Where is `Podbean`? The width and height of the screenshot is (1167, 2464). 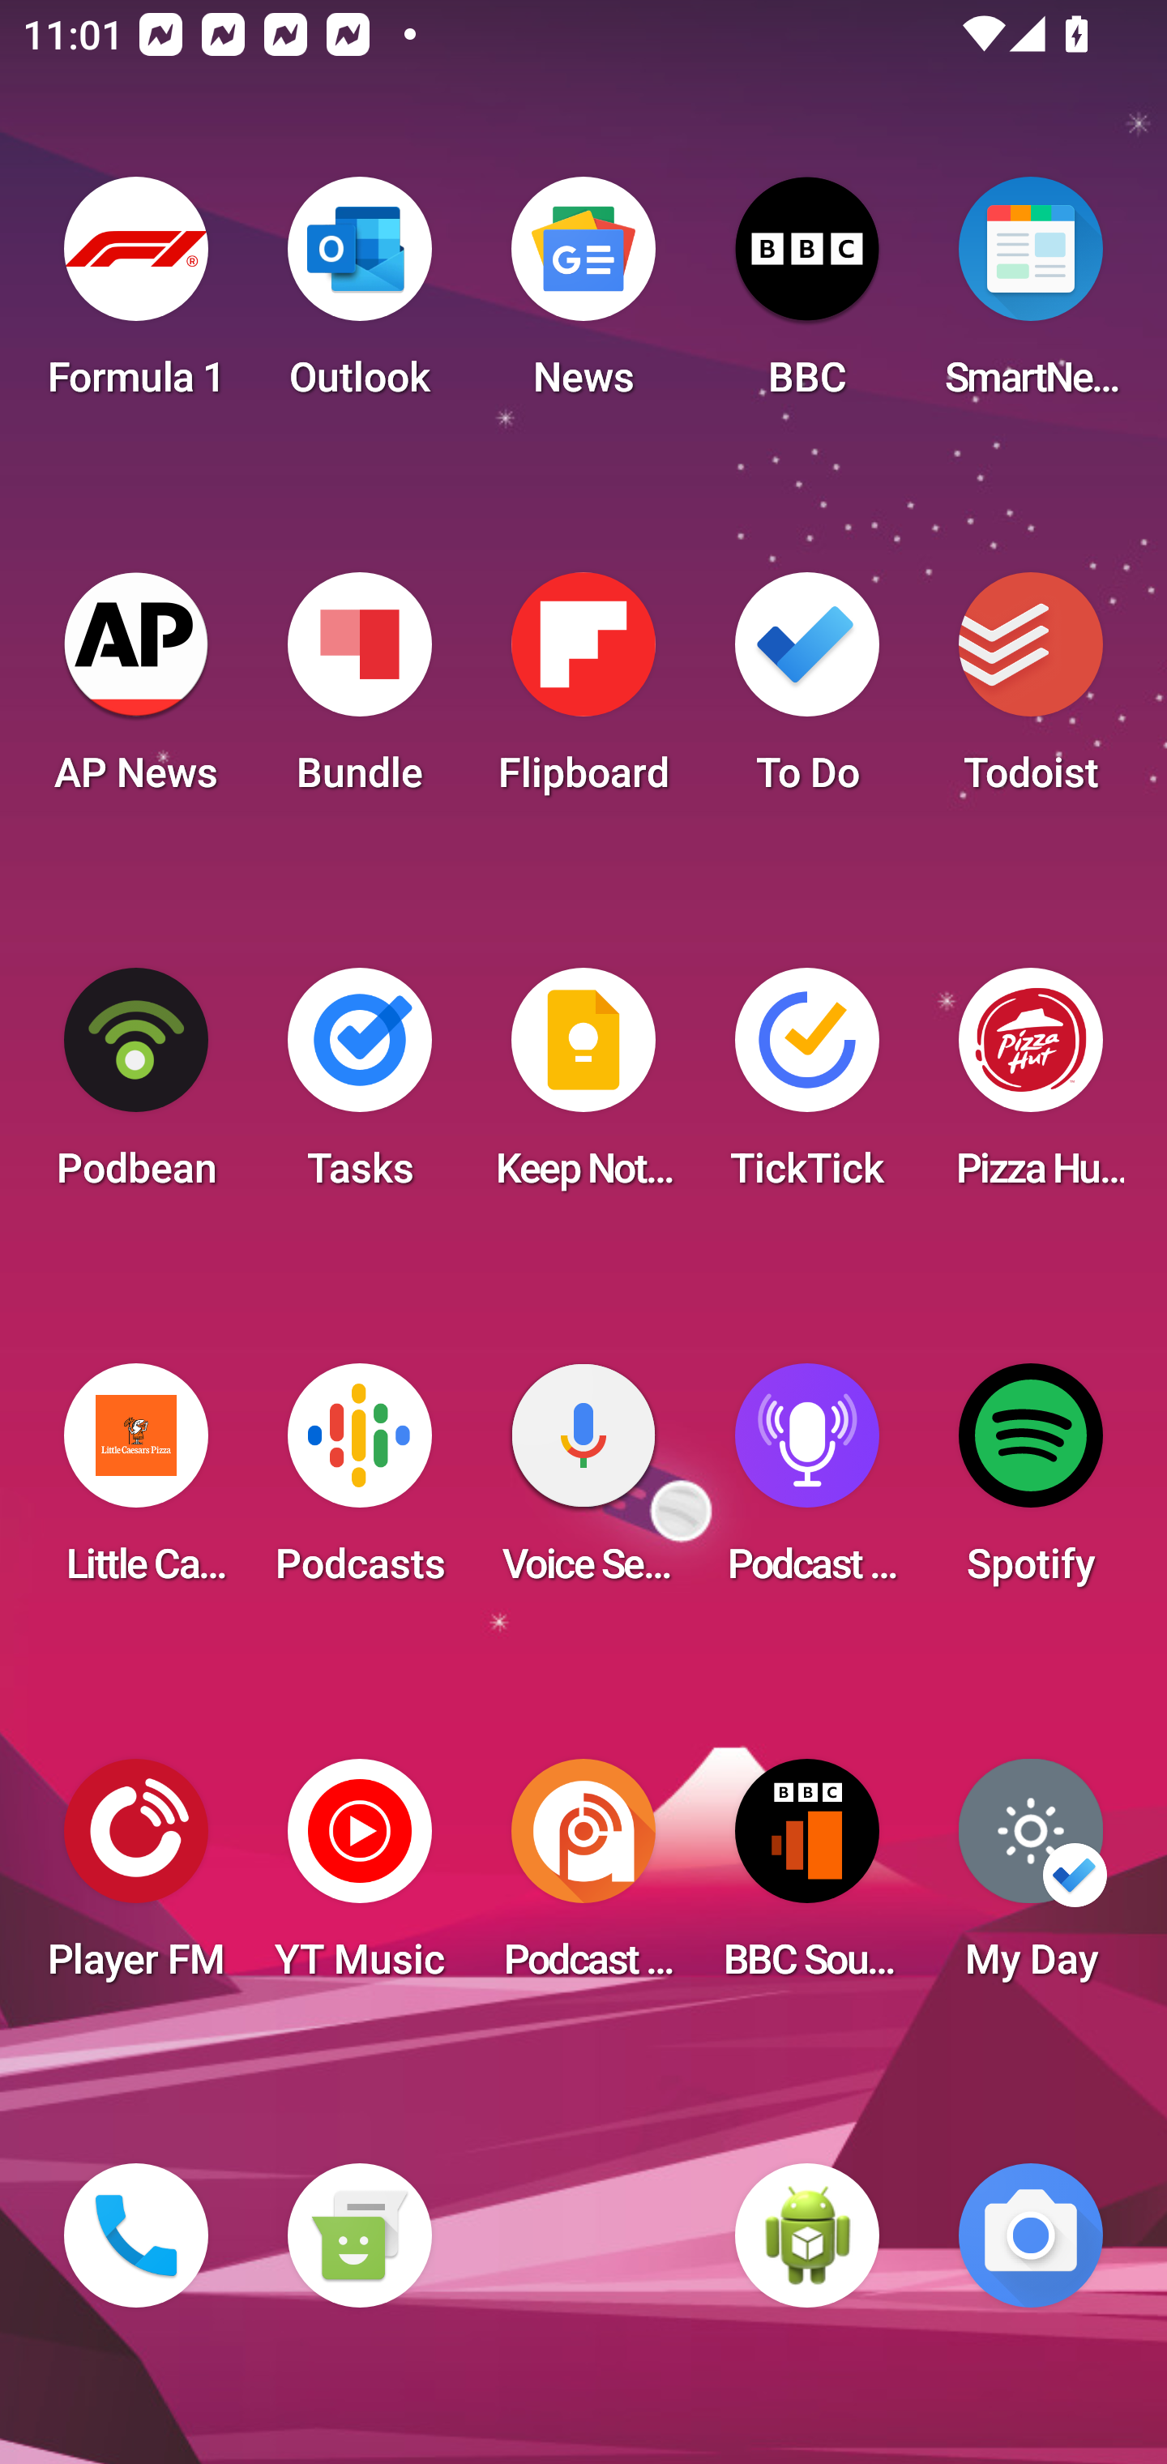
Podbean is located at coordinates (136, 1088).